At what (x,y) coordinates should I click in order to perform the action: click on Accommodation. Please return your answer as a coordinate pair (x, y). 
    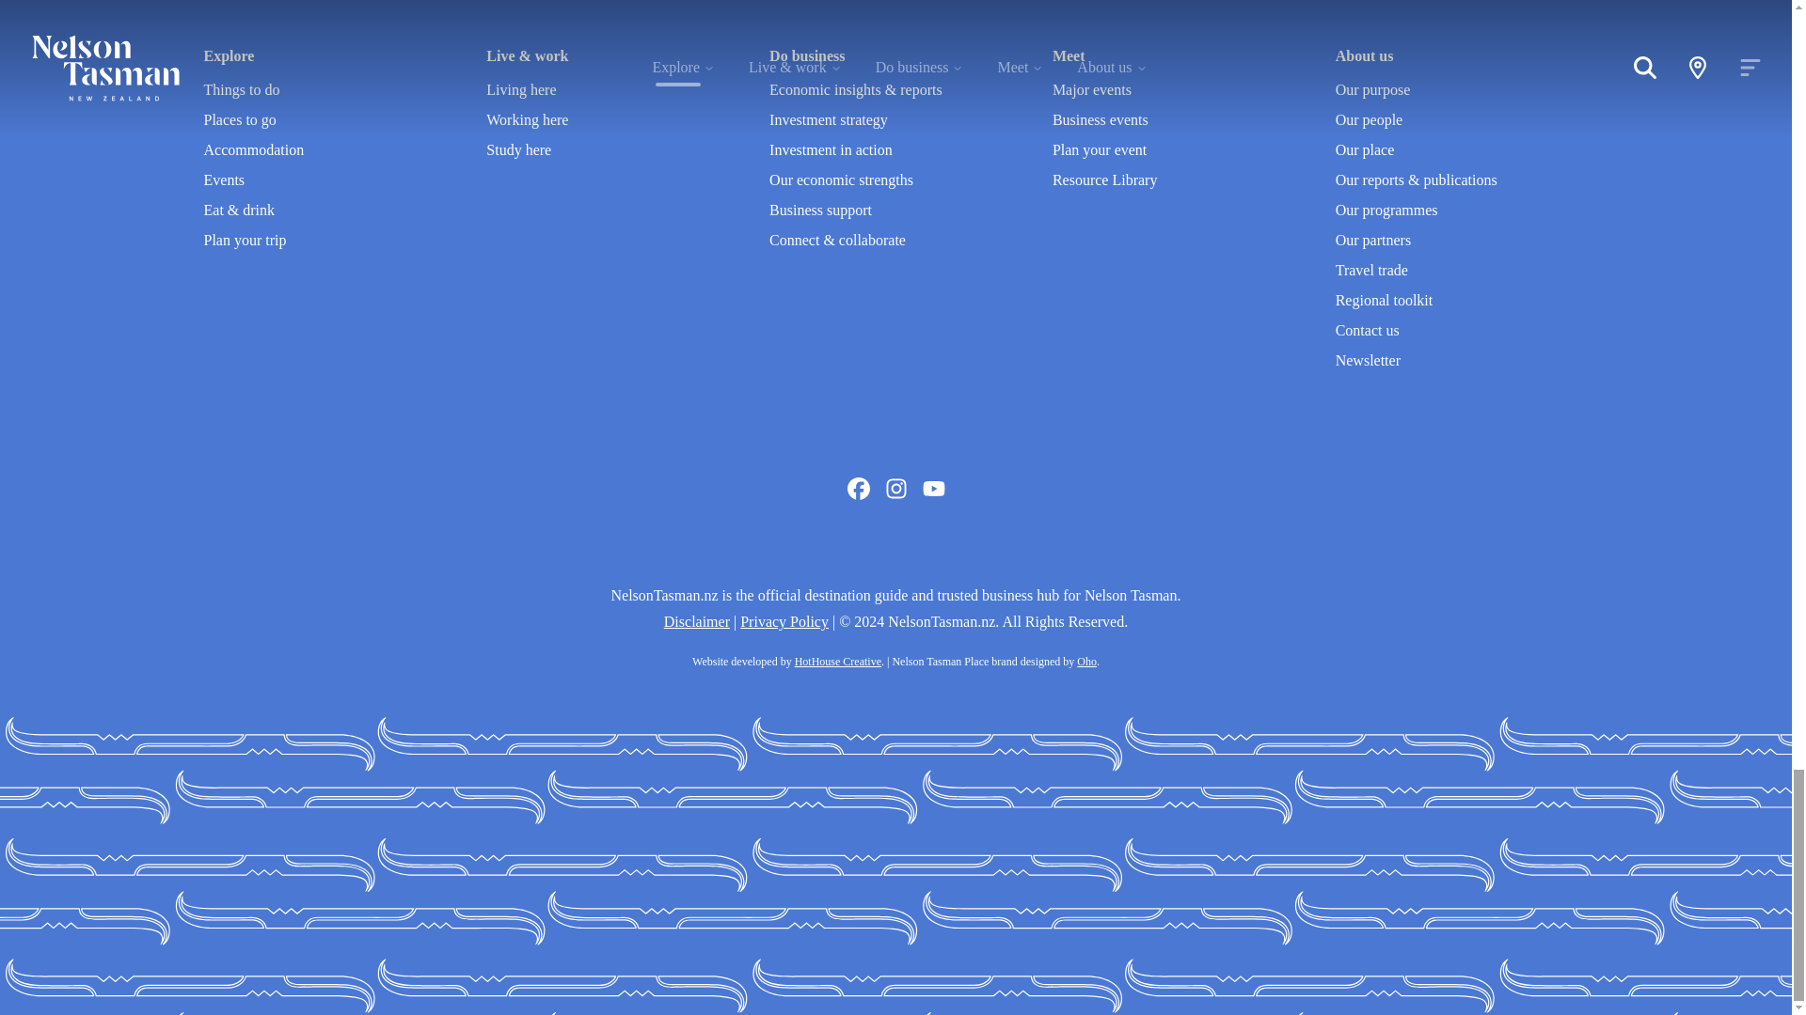
    Looking at the image, I should click on (252, 150).